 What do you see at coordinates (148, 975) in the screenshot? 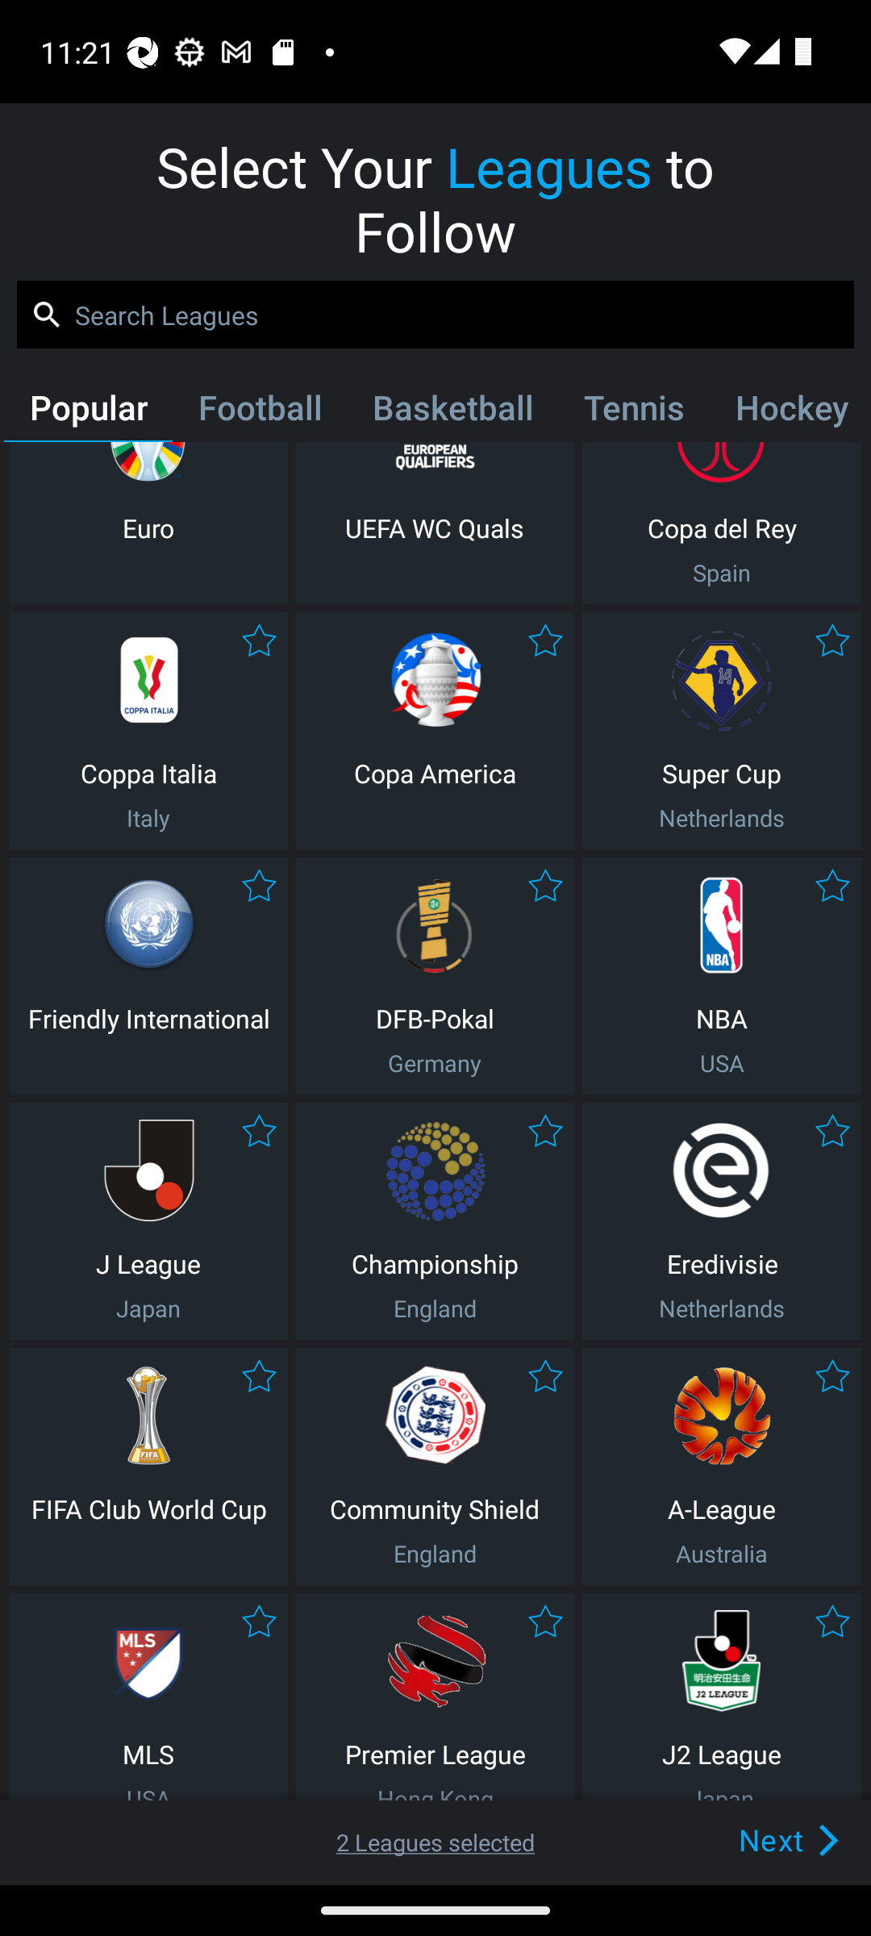
I see `Friendly International` at bounding box center [148, 975].